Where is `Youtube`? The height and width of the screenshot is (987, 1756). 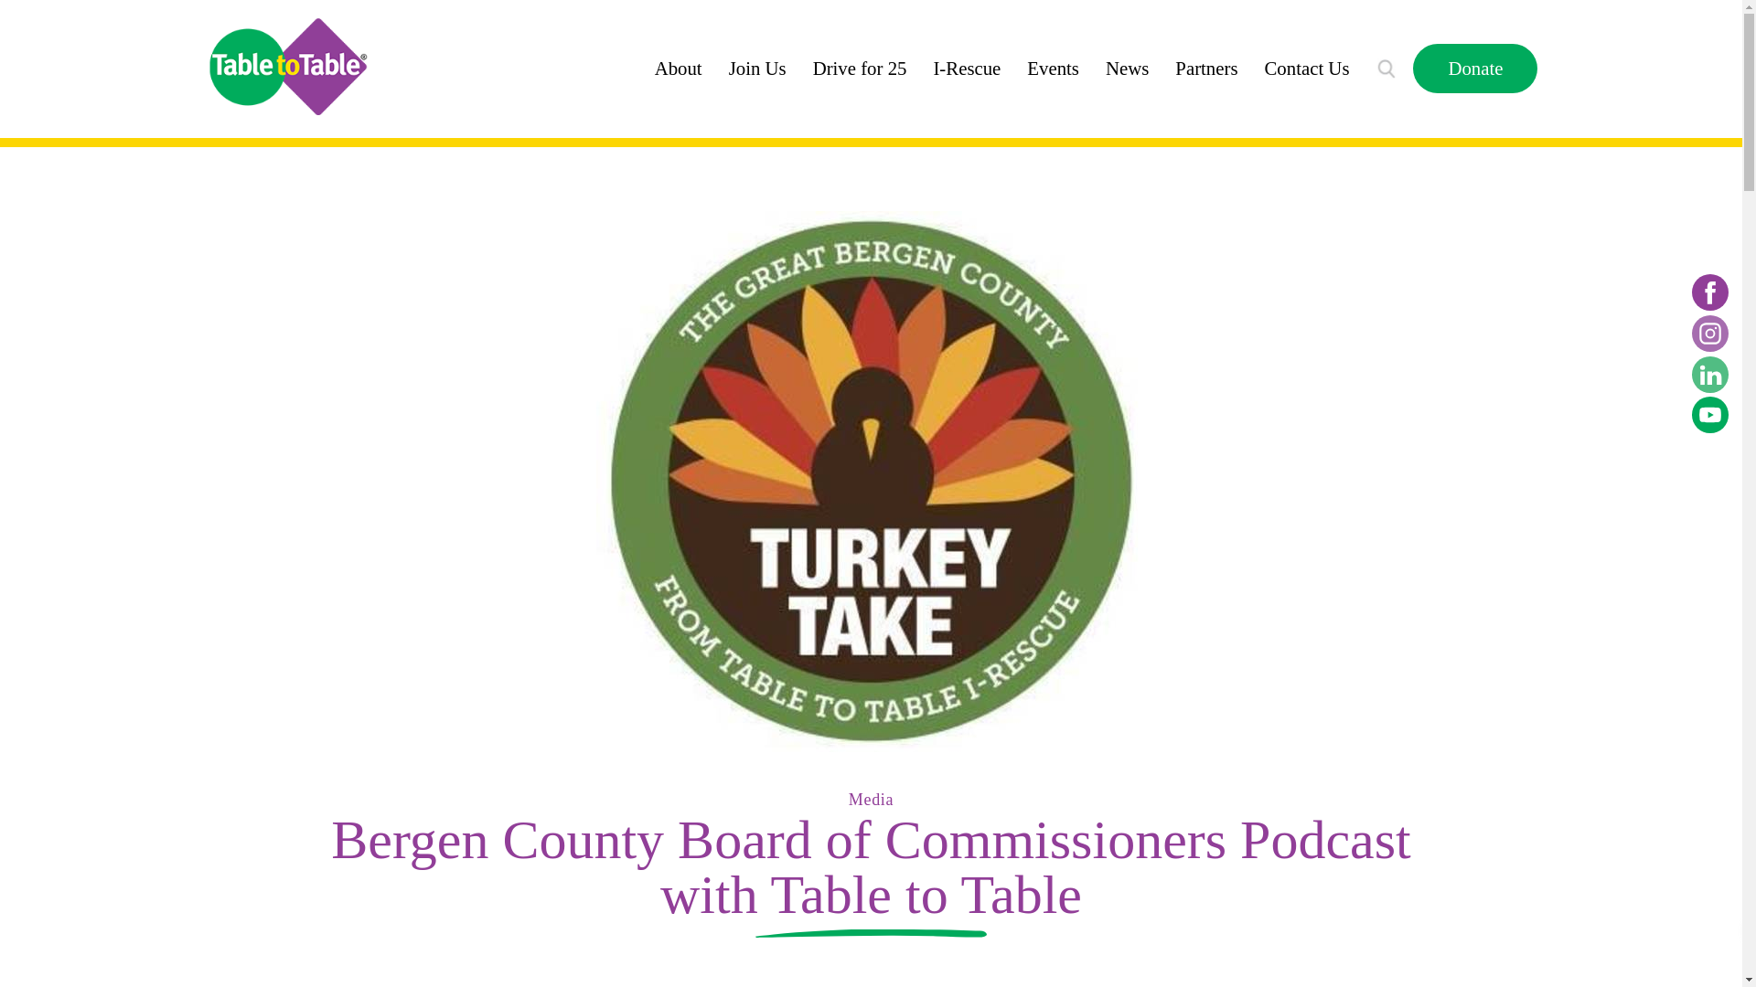 Youtube is located at coordinates (1710, 415).